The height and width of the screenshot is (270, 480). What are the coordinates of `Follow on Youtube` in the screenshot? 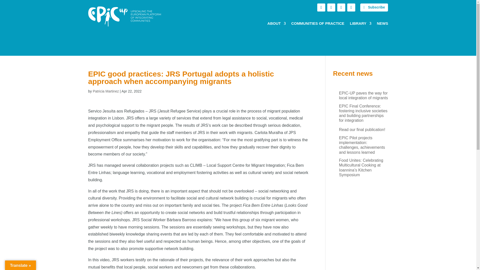 It's located at (351, 7).